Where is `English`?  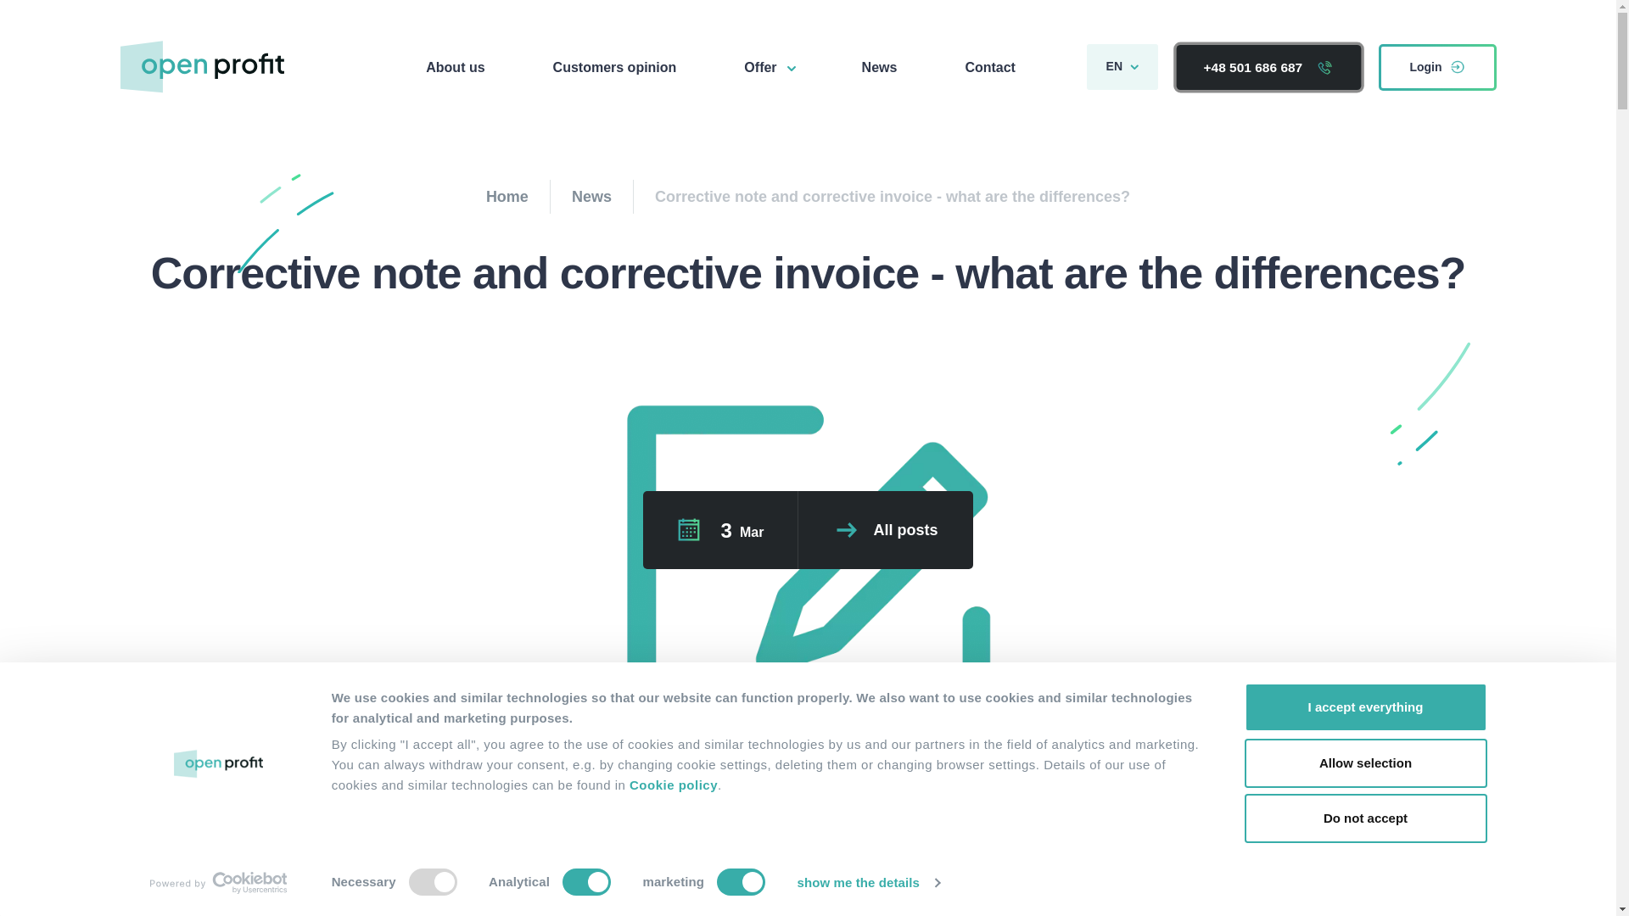
English is located at coordinates (1122, 66).